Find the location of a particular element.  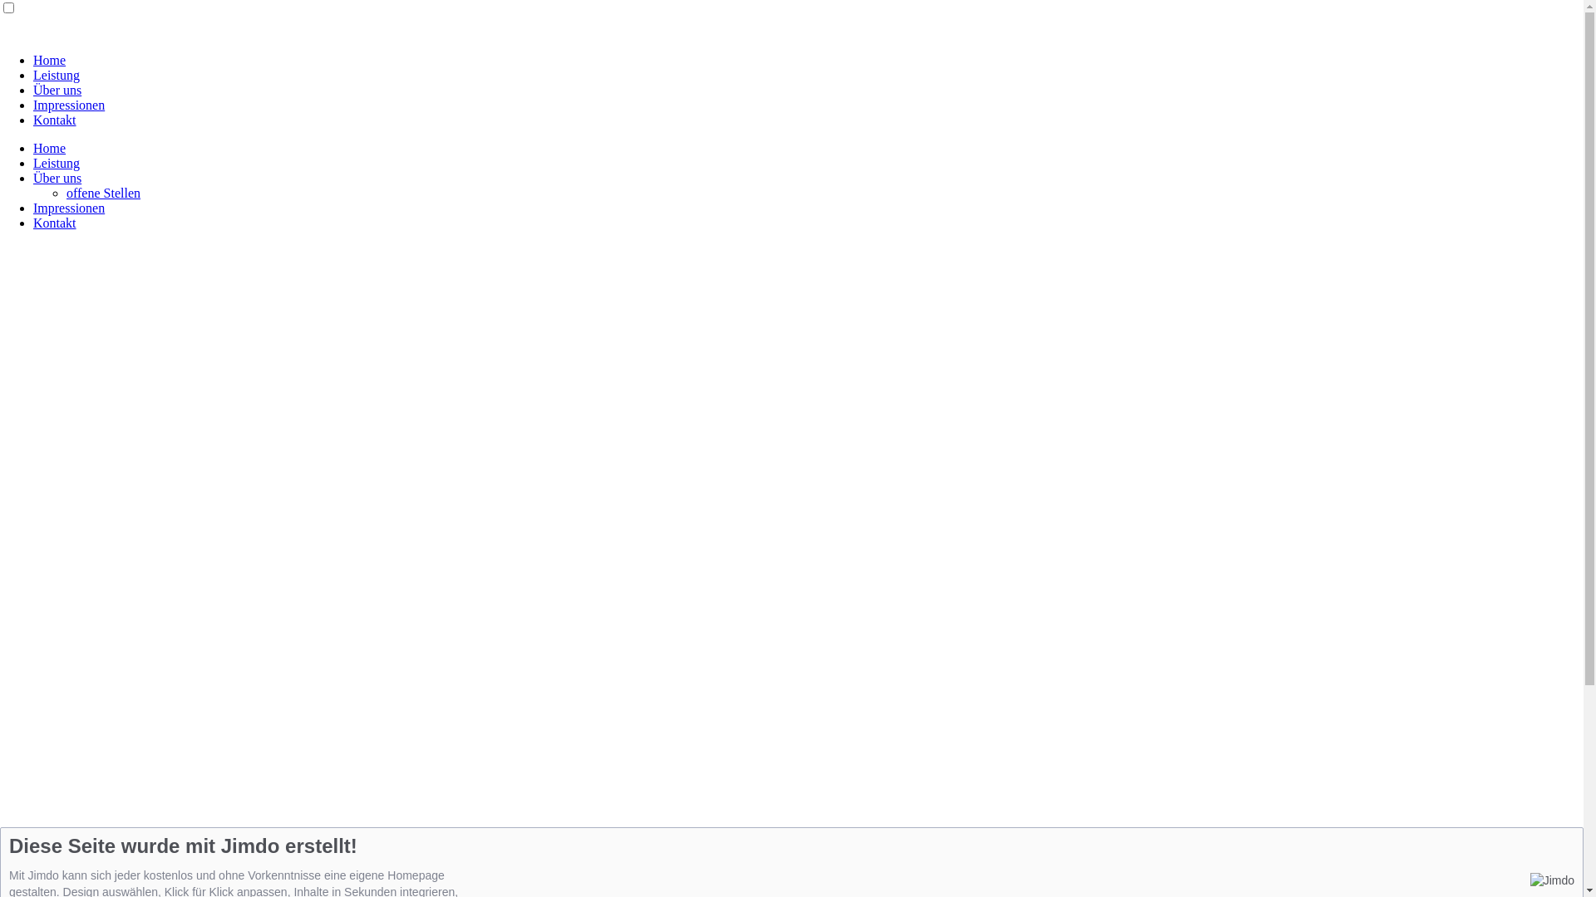

offene Stellen is located at coordinates (103, 193).